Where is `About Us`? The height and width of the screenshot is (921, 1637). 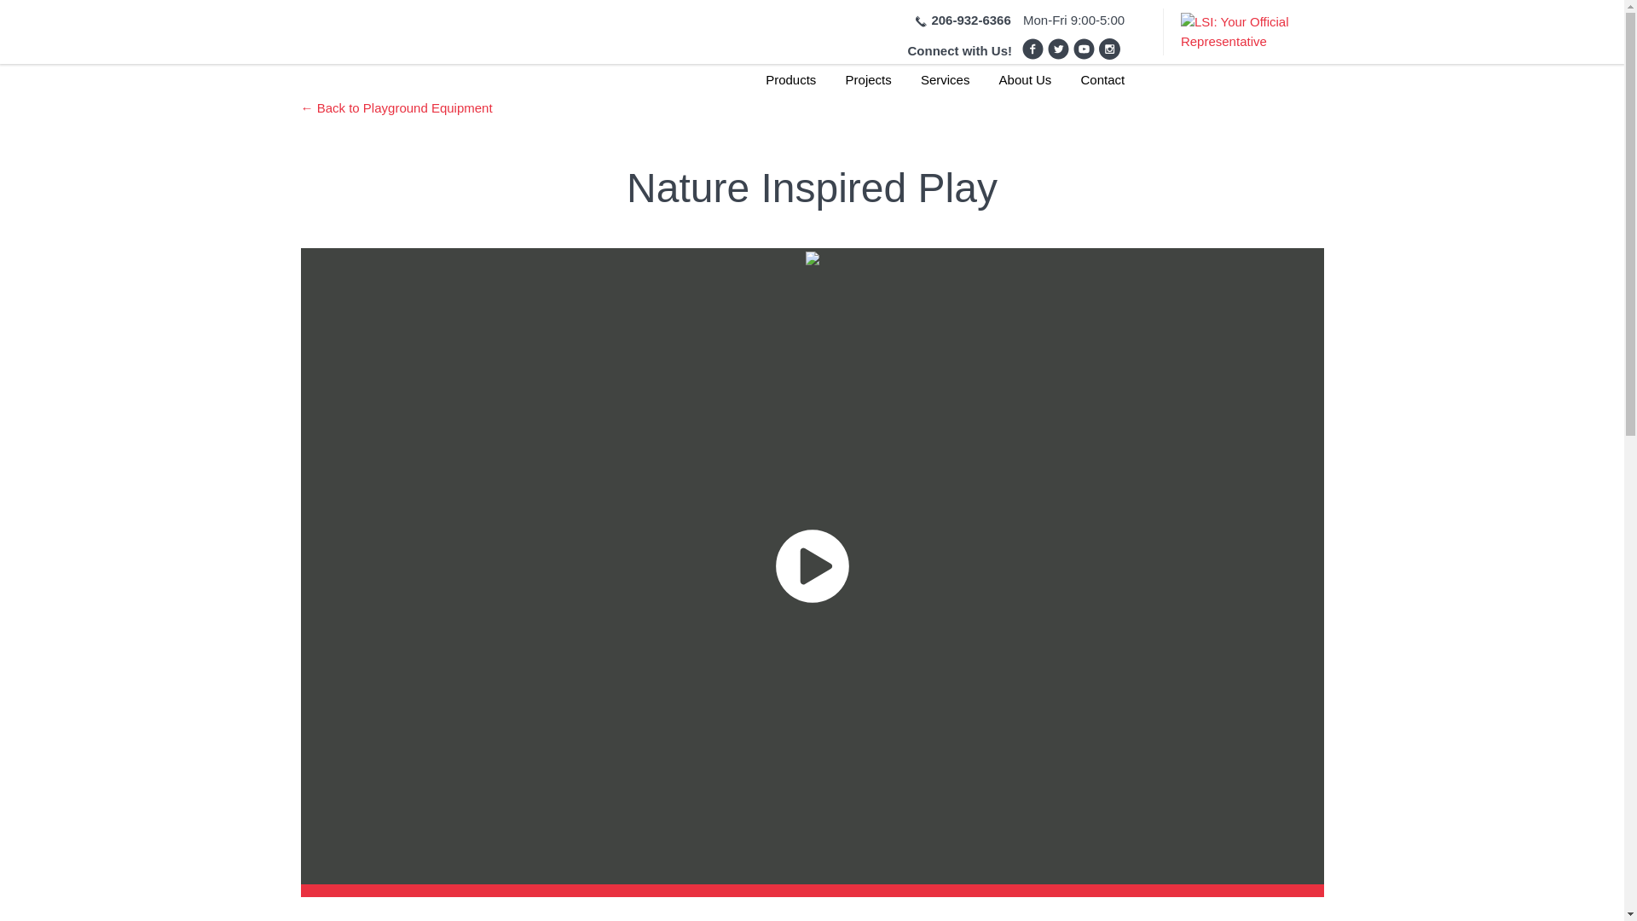 About Us is located at coordinates (1025, 87).